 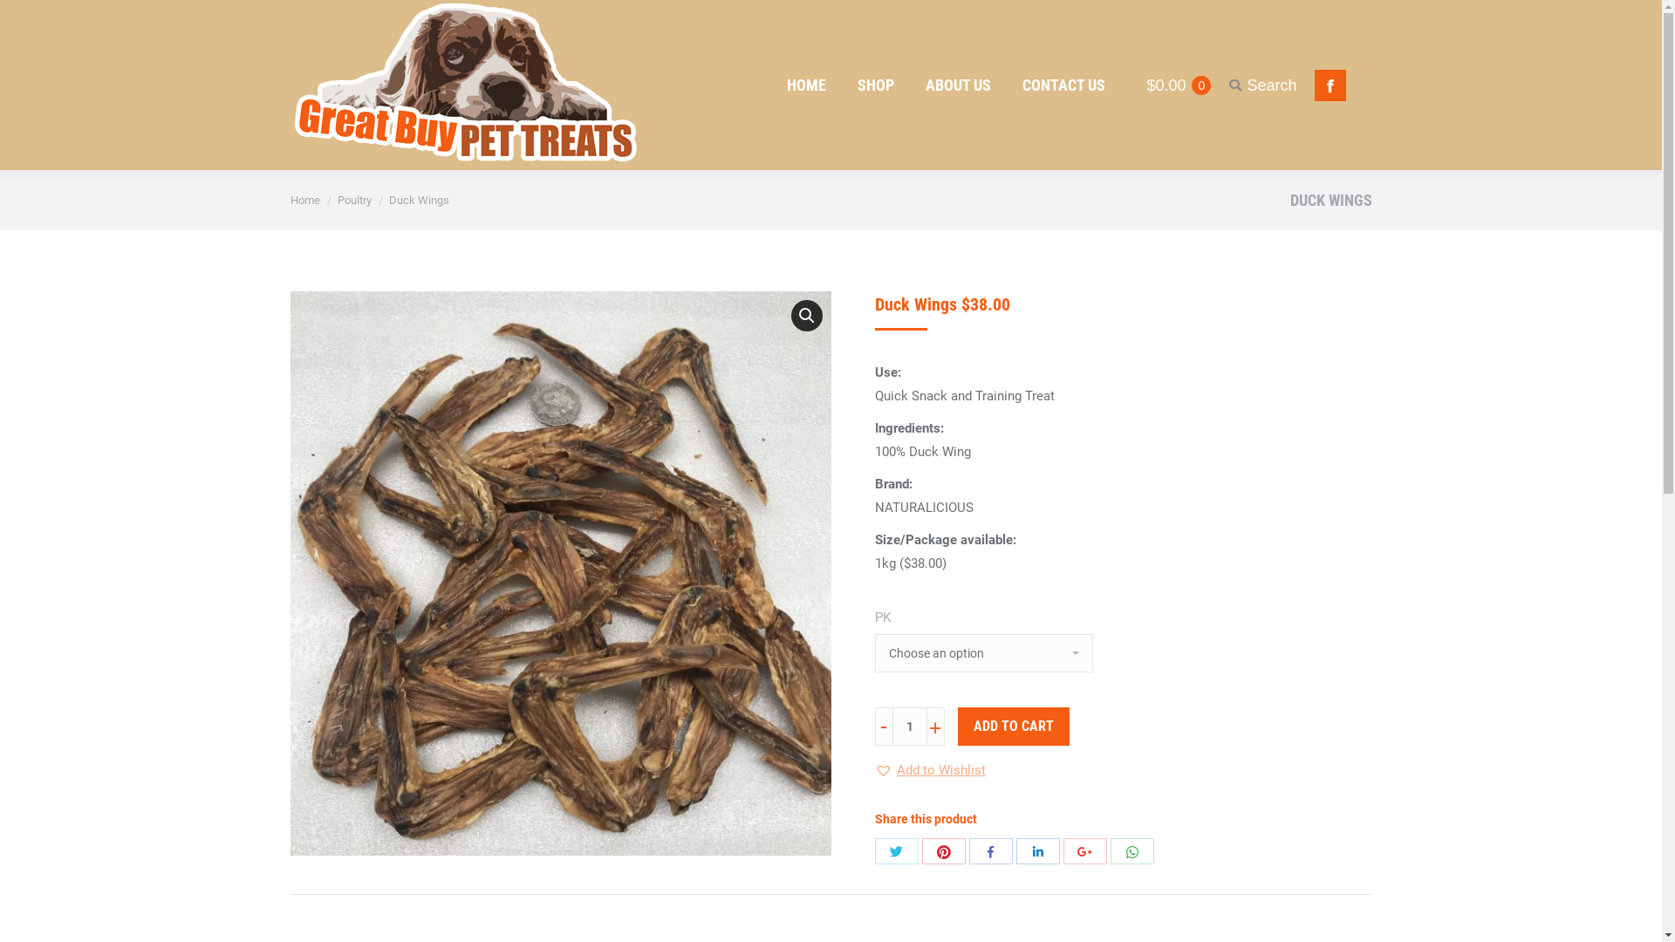 I want to click on ADD TO CART, so click(x=1014, y=727).